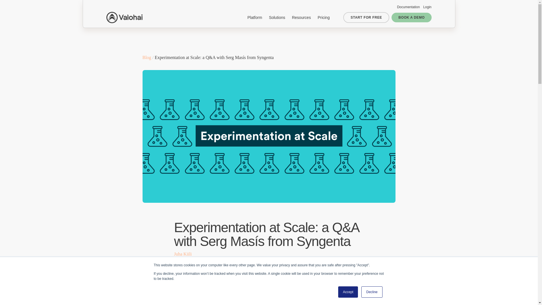 The width and height of the screenshot is (542, 305). I want to click on BOOK A DEMO, so click(411, 18).